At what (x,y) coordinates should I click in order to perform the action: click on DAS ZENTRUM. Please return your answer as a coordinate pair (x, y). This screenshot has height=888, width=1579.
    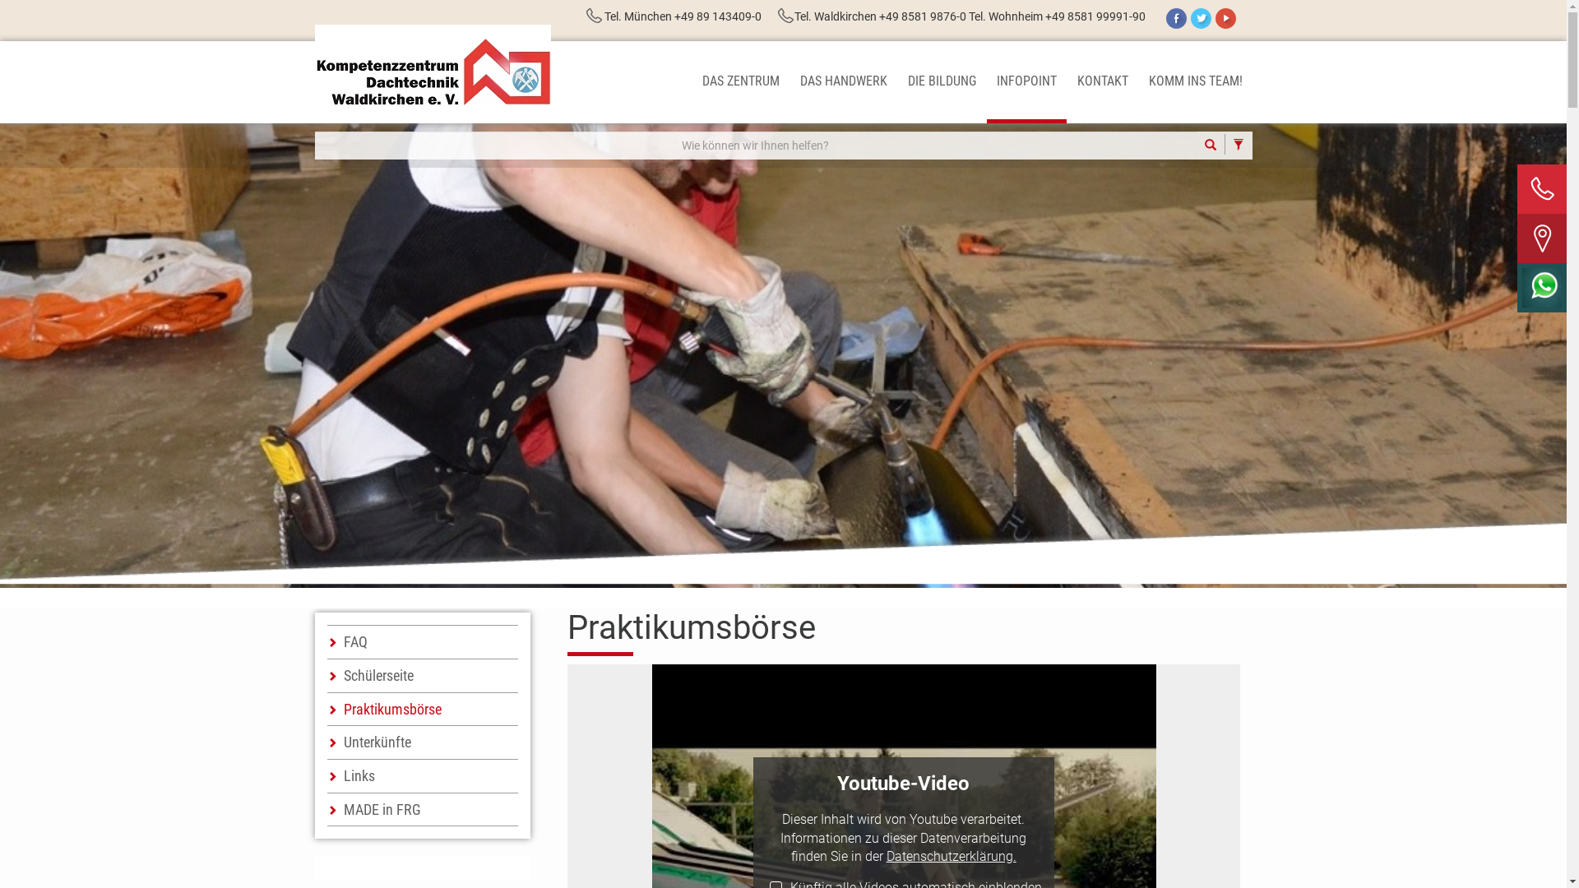
    Looking at the image, I should click on (741, 82).